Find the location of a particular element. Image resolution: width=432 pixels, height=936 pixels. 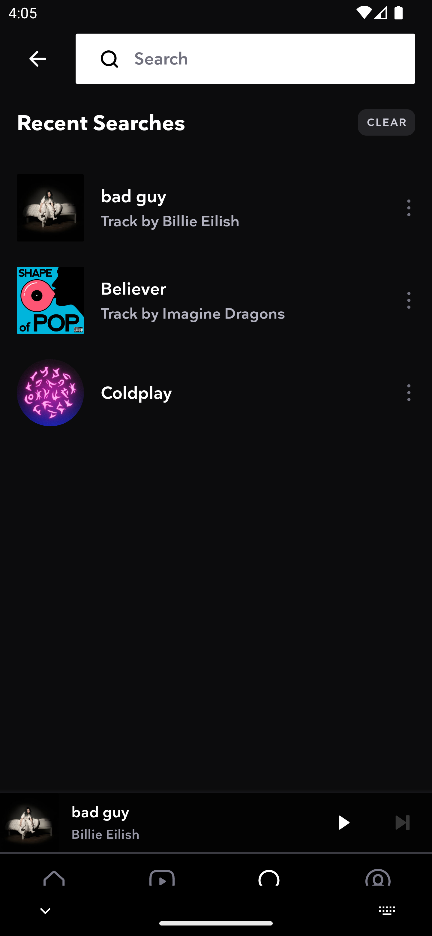

bad guy Track by Billie Eilish is located at coordinates (216, 208).